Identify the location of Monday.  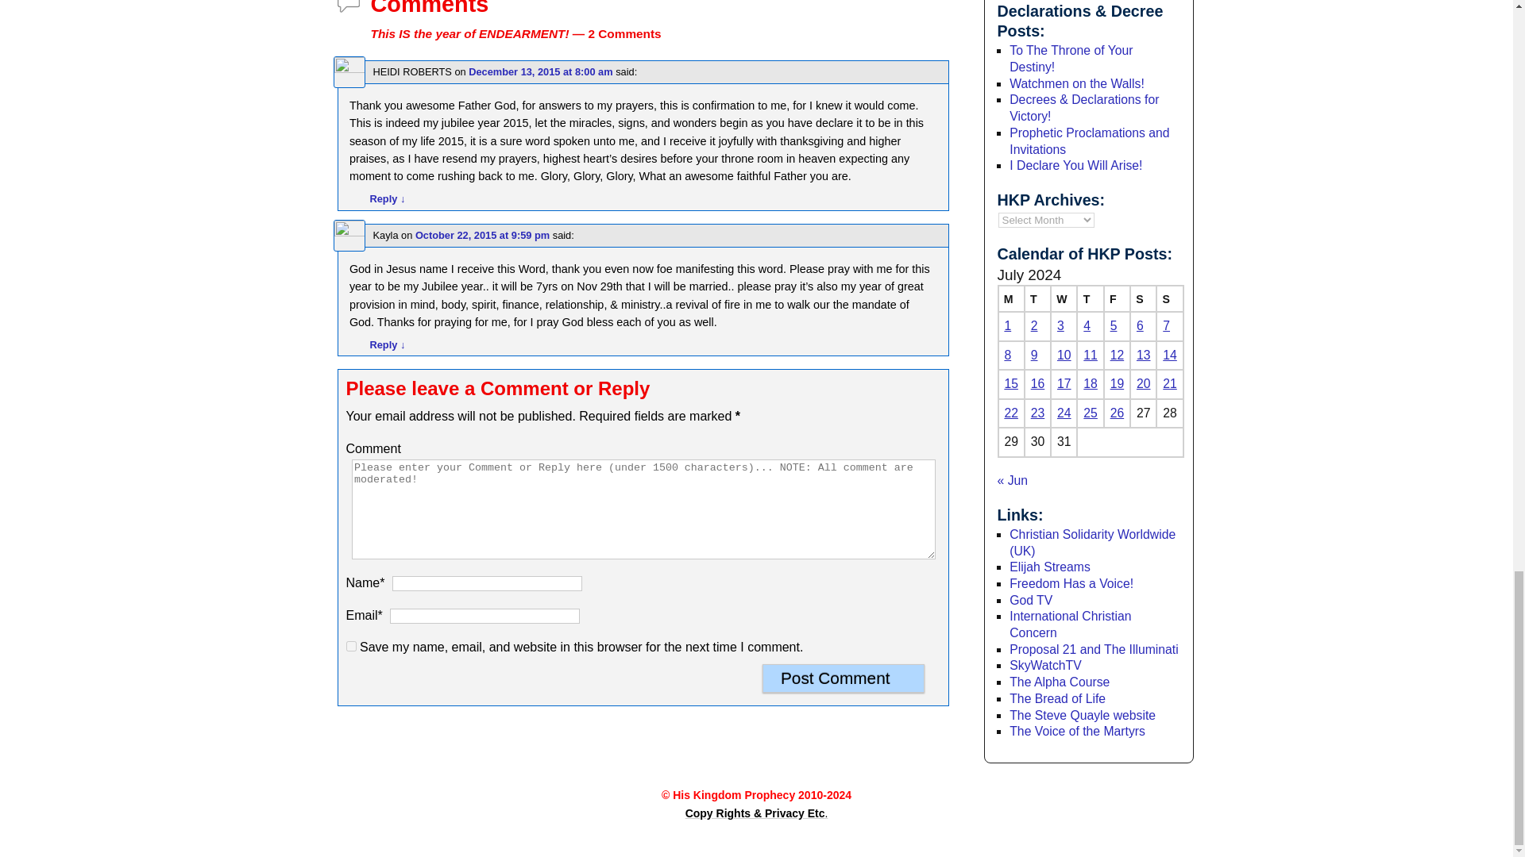
(1010, 298).